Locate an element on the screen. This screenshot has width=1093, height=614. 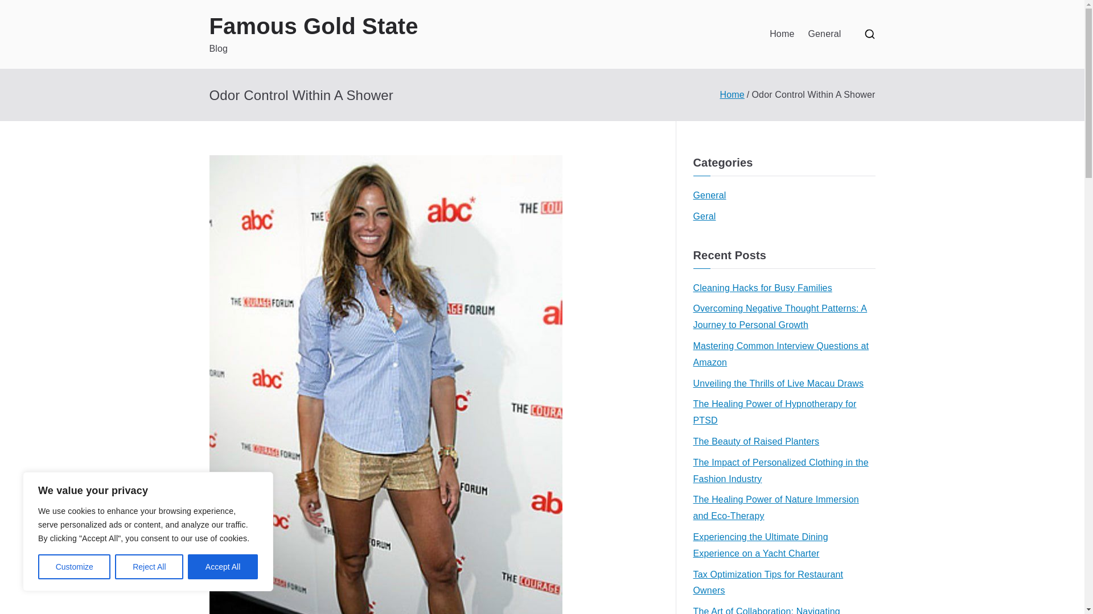
Home is located at coordinates (782, 34).